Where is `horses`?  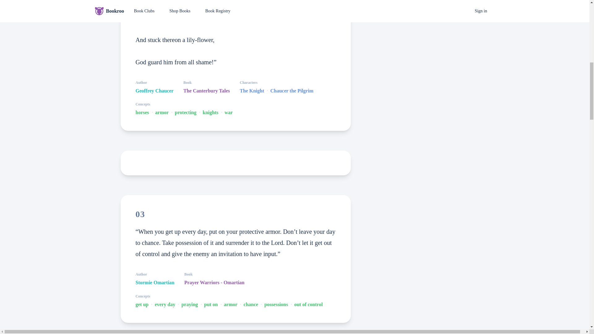
horses is located at coordinates (142, 113).